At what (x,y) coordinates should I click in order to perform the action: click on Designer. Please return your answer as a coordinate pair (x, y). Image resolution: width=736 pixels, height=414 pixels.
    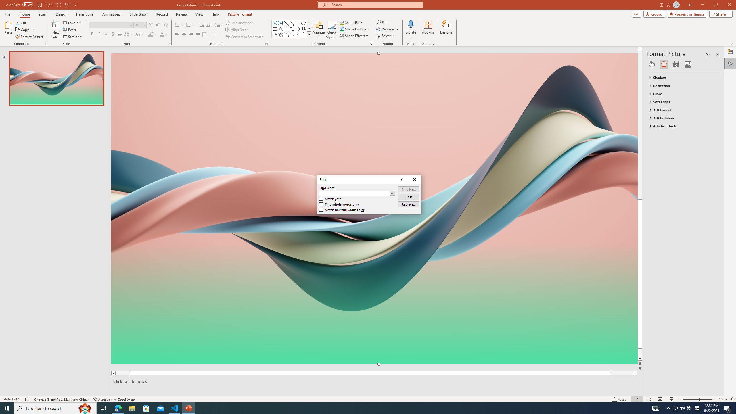
    Looking at the image, I should click on (447, 30).